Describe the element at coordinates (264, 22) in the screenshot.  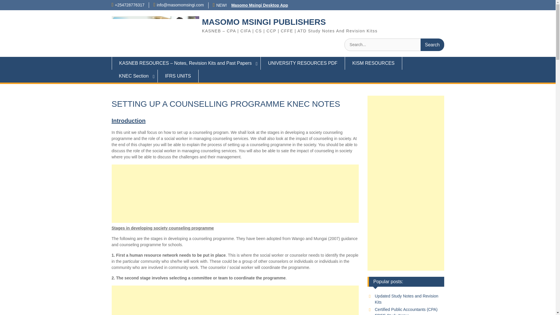
I see `MASOMO MSINGI PUBLISHERS` at that location.